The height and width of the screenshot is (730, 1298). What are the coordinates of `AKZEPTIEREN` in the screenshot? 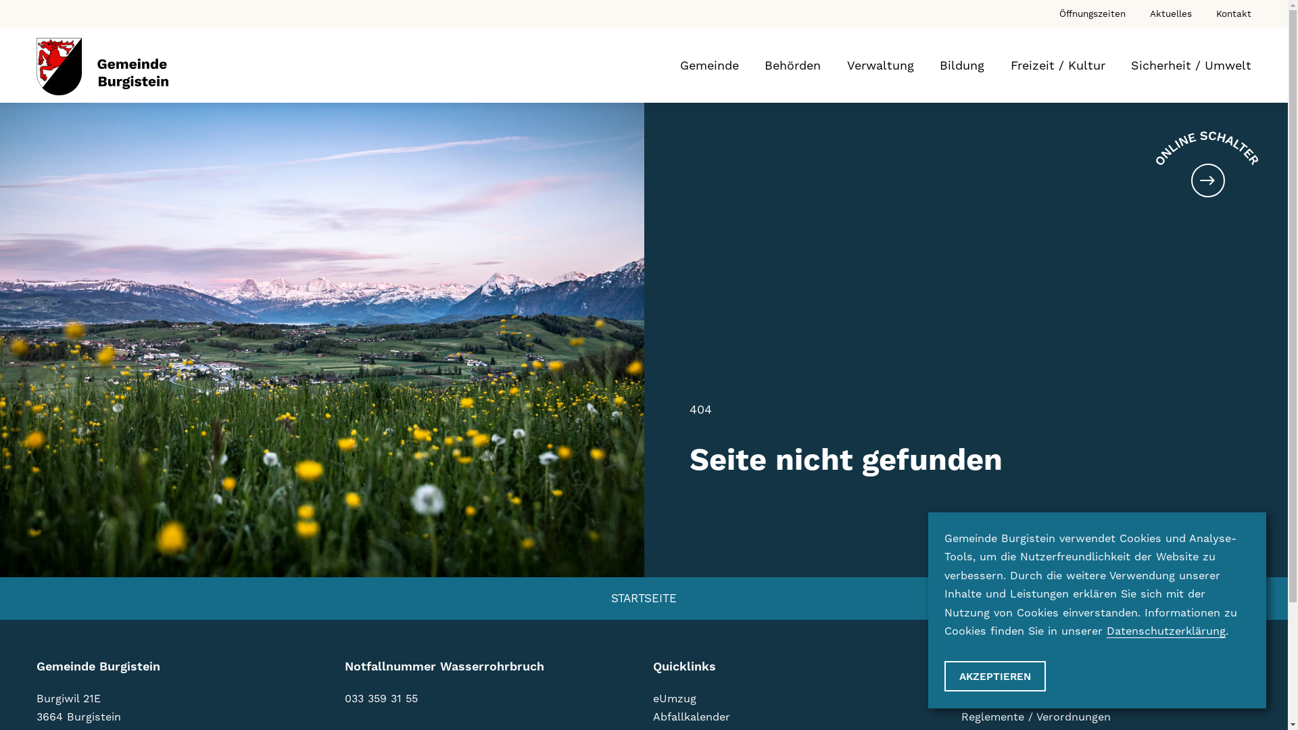 It's located at (995, 676).